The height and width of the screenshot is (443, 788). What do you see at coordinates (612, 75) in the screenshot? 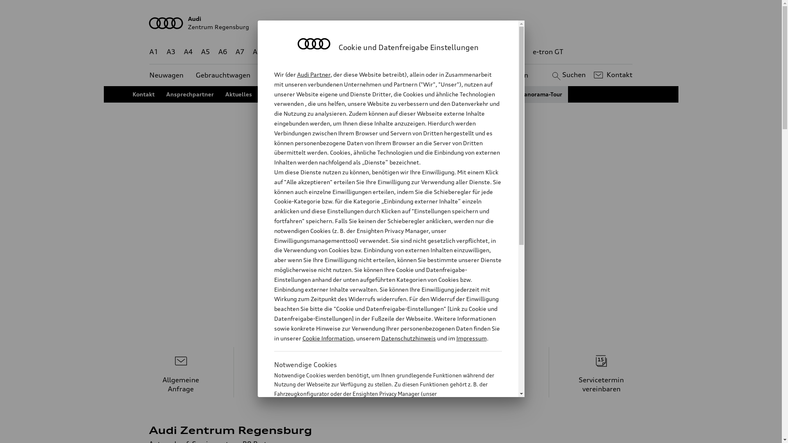
I see `Kontakt` at bounding box center [612, 75].